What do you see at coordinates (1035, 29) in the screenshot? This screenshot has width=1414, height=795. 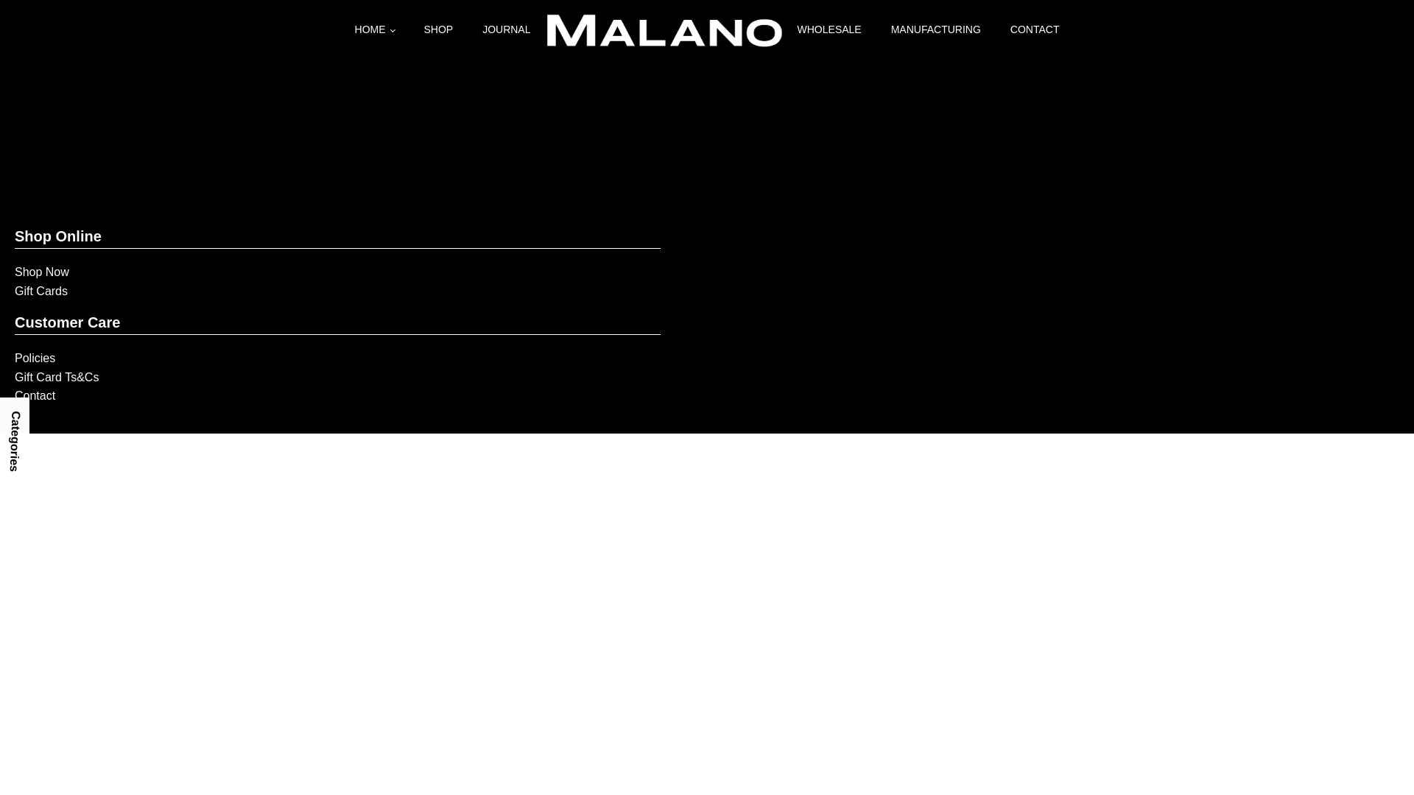 I see `CONTACT` at bounding box center [1035, 29].